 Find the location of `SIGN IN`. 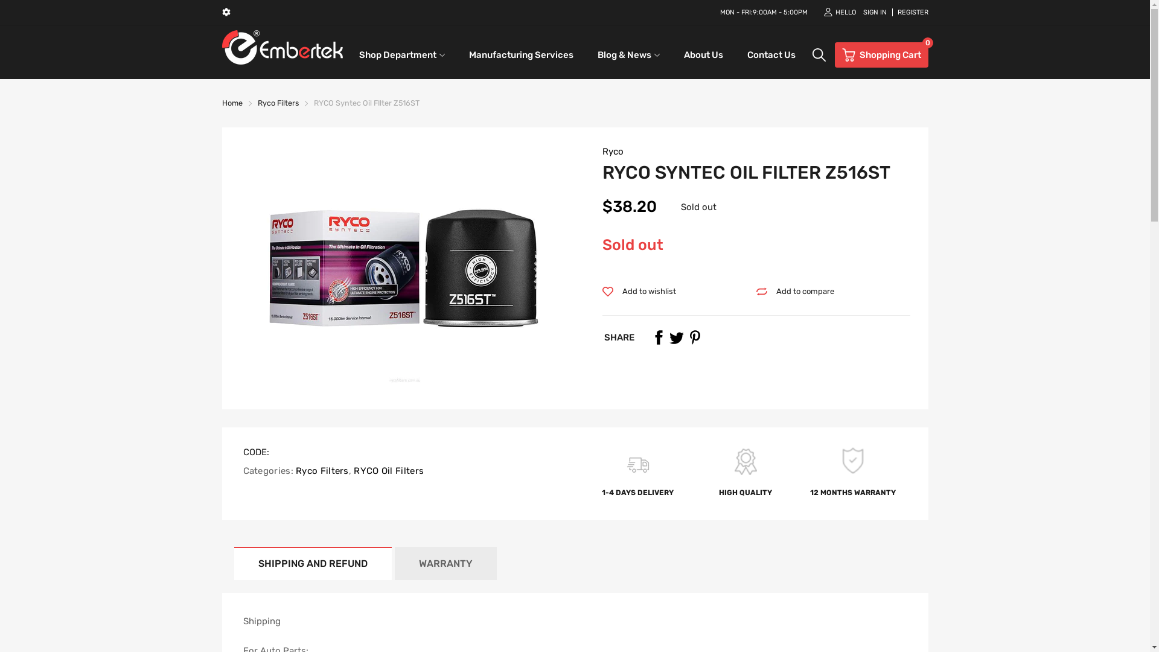

SIGN IN is located at coordinates (875, 12).